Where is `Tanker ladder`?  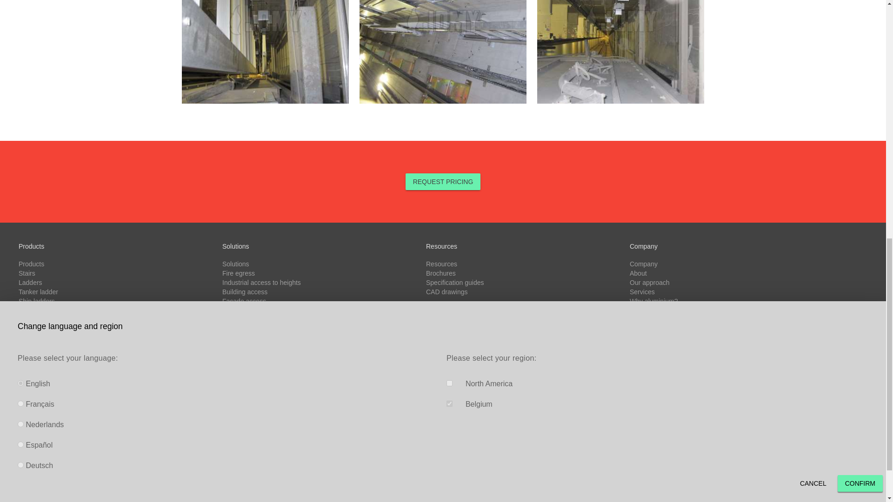
Tanker ladder is located at coordinates (38, 292).